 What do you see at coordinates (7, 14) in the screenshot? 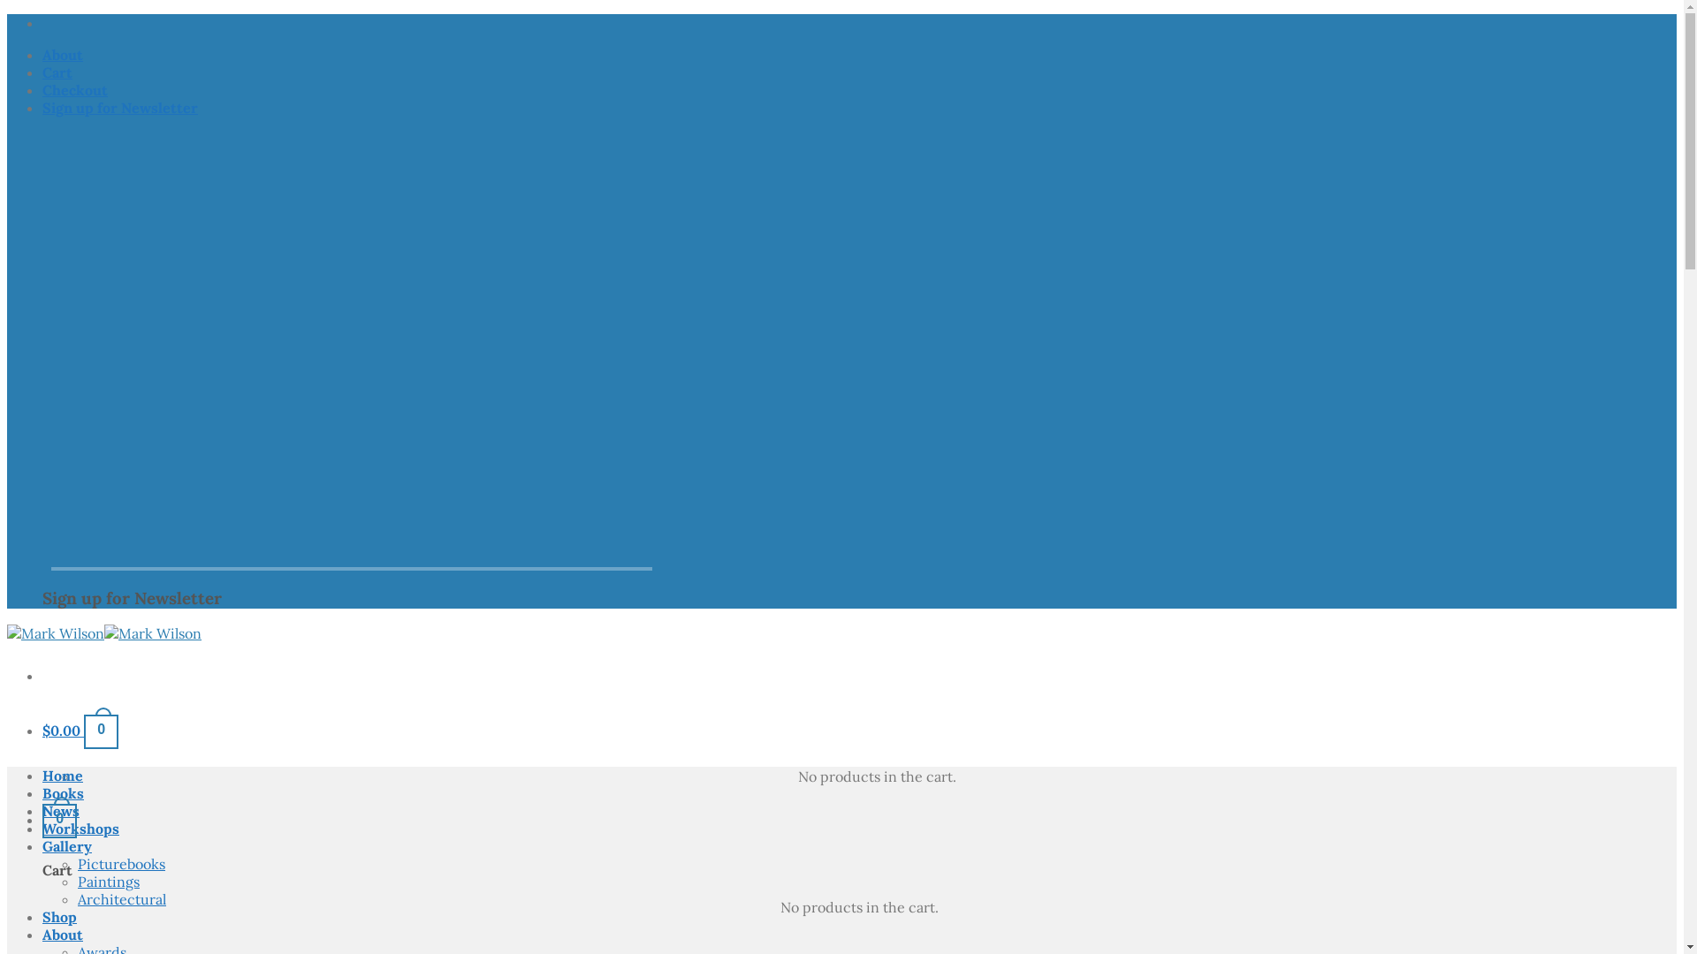
I see `Skip to content` at bounding box center [7, 14].